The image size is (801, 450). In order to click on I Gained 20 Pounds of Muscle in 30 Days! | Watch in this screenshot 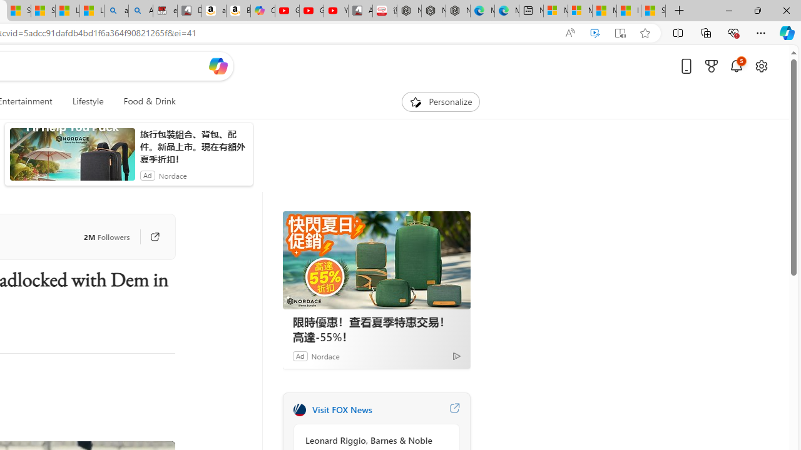, I will do `click(628, 11)`.